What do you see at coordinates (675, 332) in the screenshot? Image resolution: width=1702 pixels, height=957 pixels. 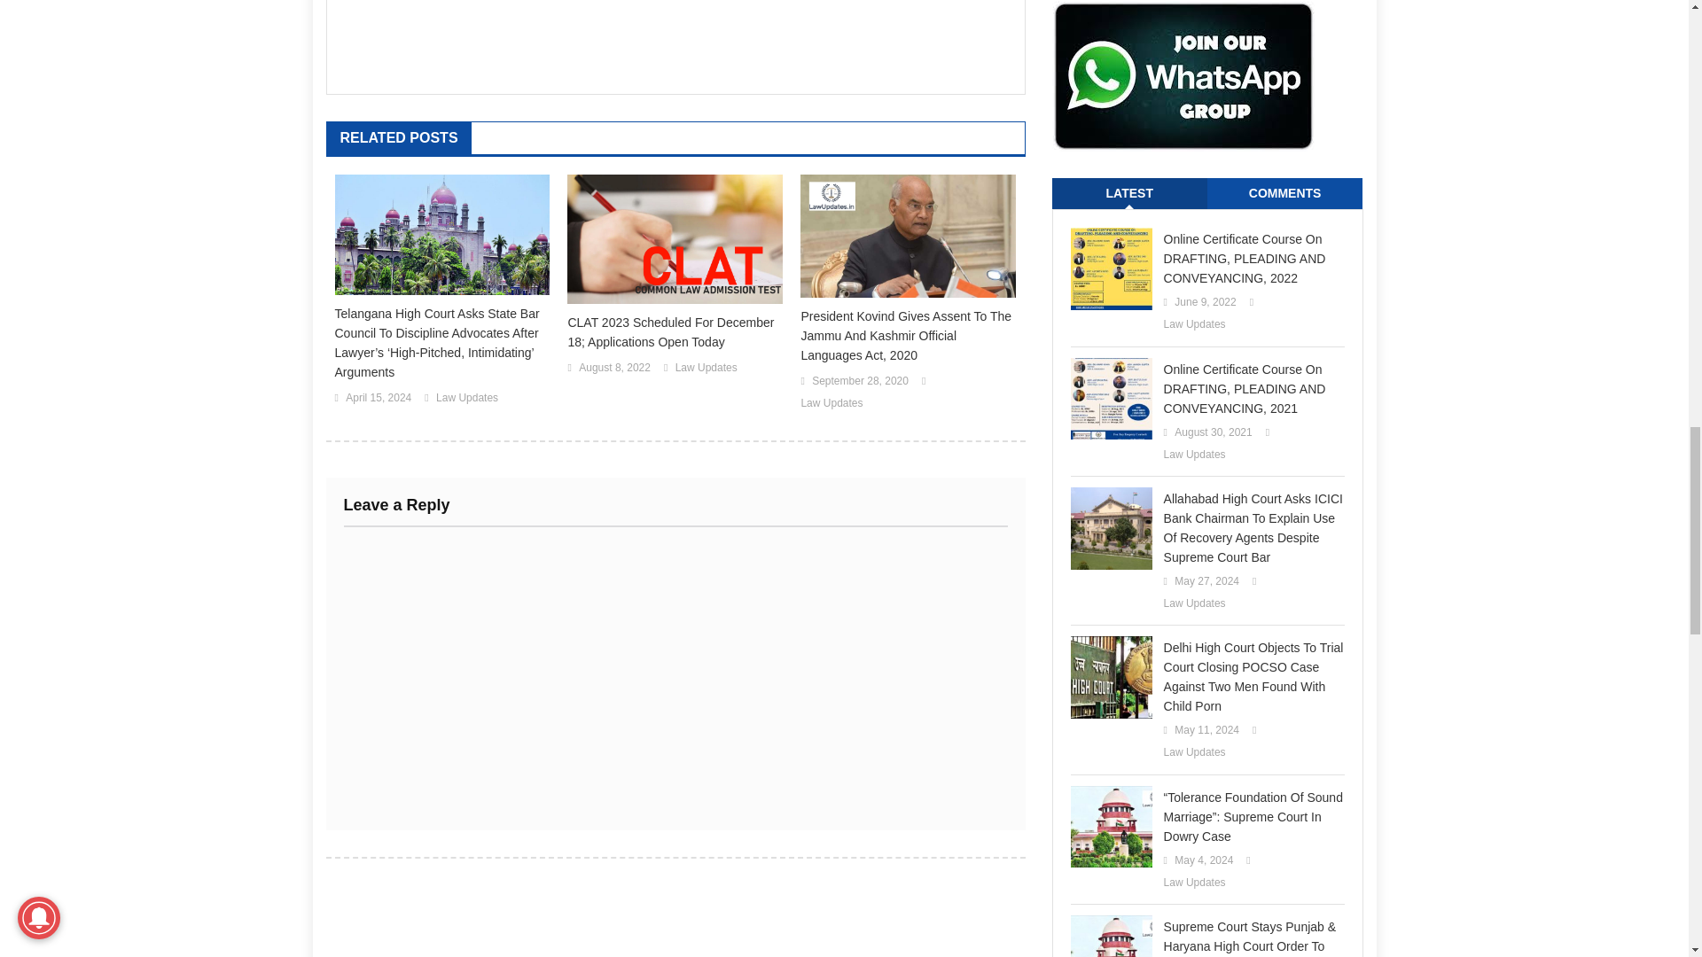 I see `CLAT 2023 Scheduled For December 18; Applications Open Today` at bounding box center [675, 332].